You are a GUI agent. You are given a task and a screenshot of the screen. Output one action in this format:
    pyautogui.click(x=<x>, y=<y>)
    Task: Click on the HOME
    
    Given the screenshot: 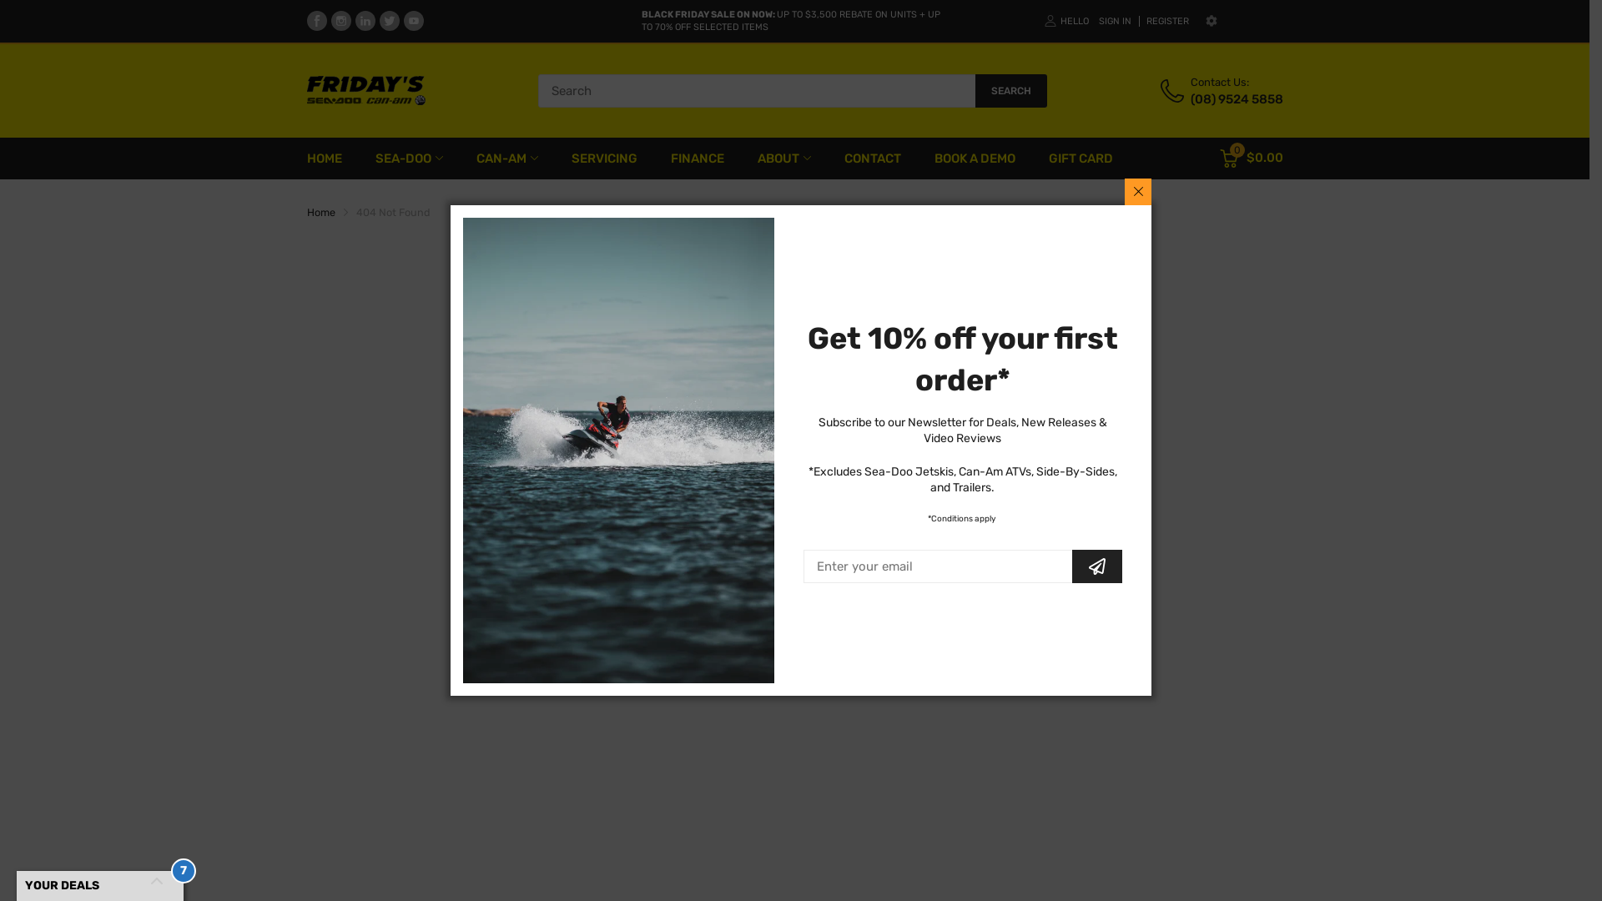 What is the action you would take?
    pyautogui.click(x=325, y=159)
    